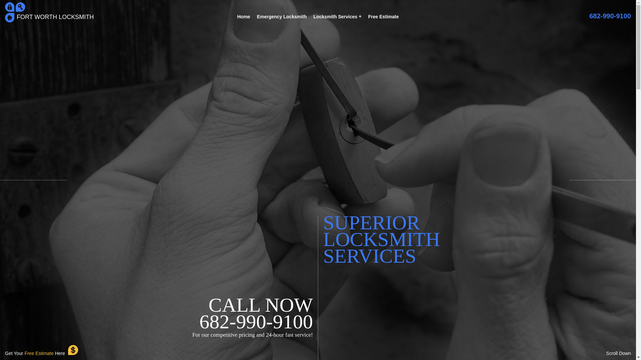 This screenshot has width=641, height=360. Describe the element at coordinates (610, 16) in the screenshot. I see `682-990-9100` at that location.